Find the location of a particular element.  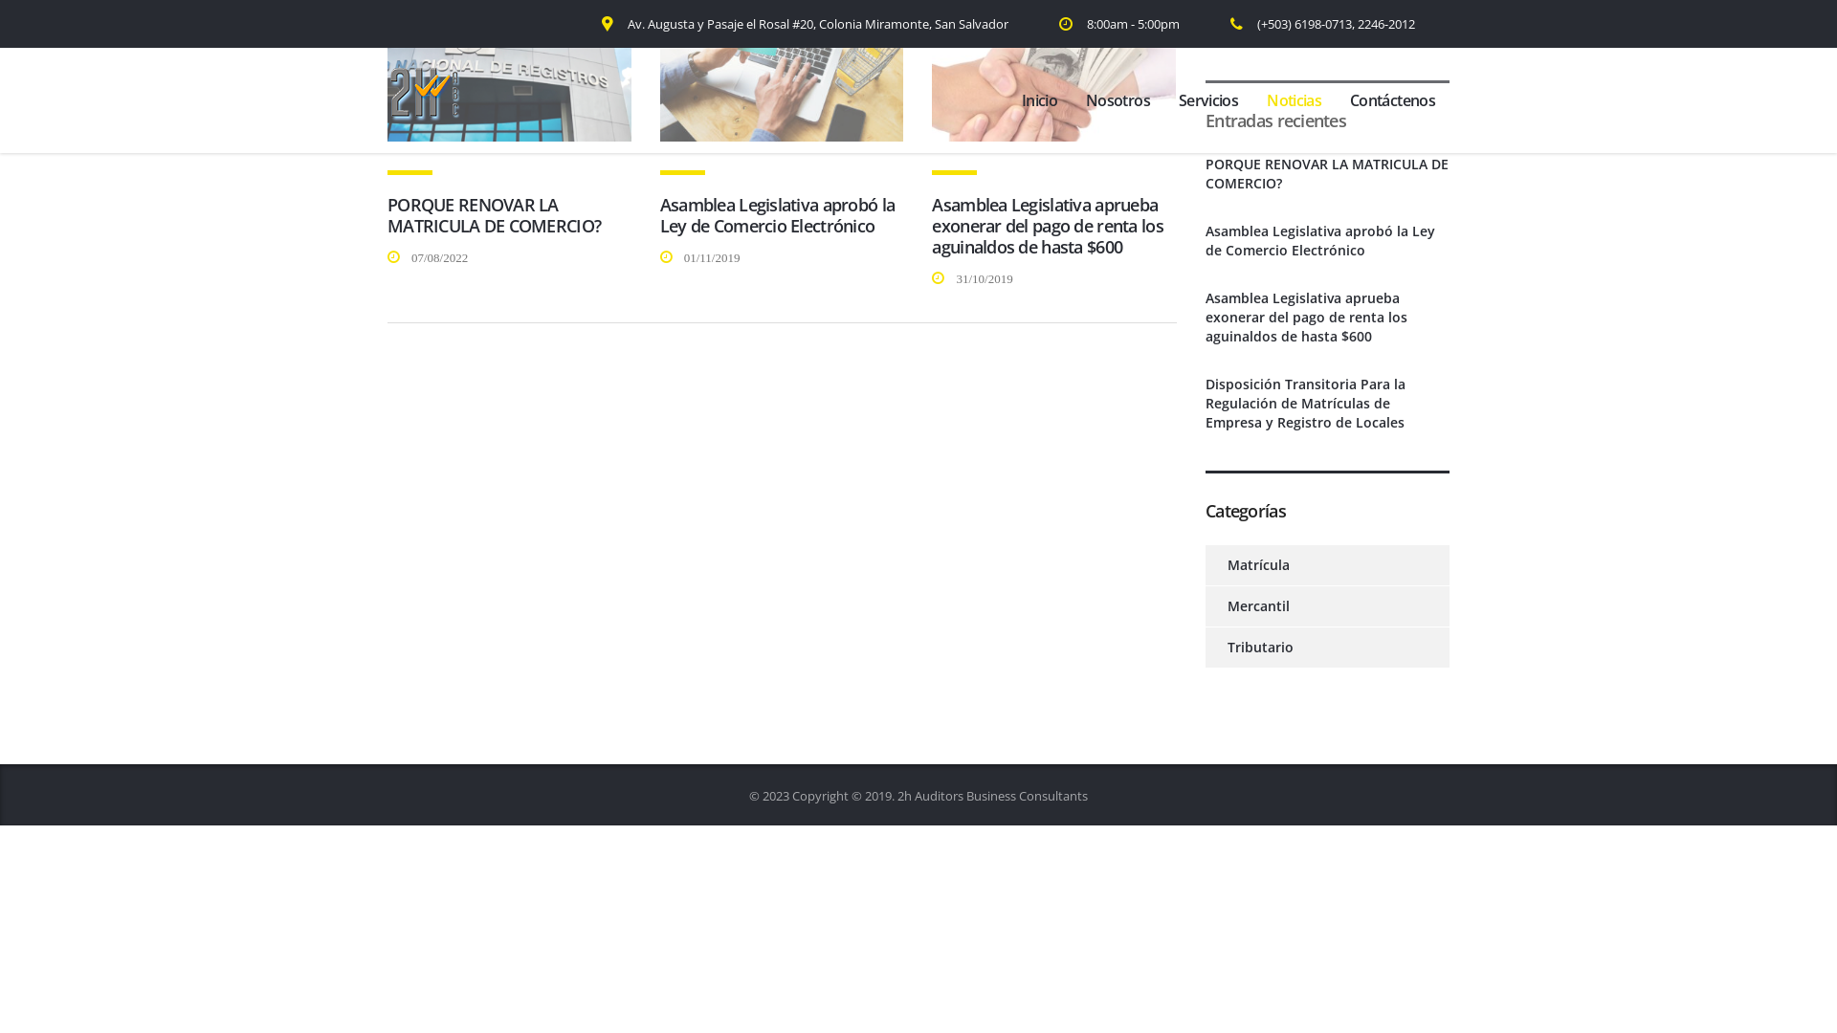

Inicio is located at coordinates (1039, 100).